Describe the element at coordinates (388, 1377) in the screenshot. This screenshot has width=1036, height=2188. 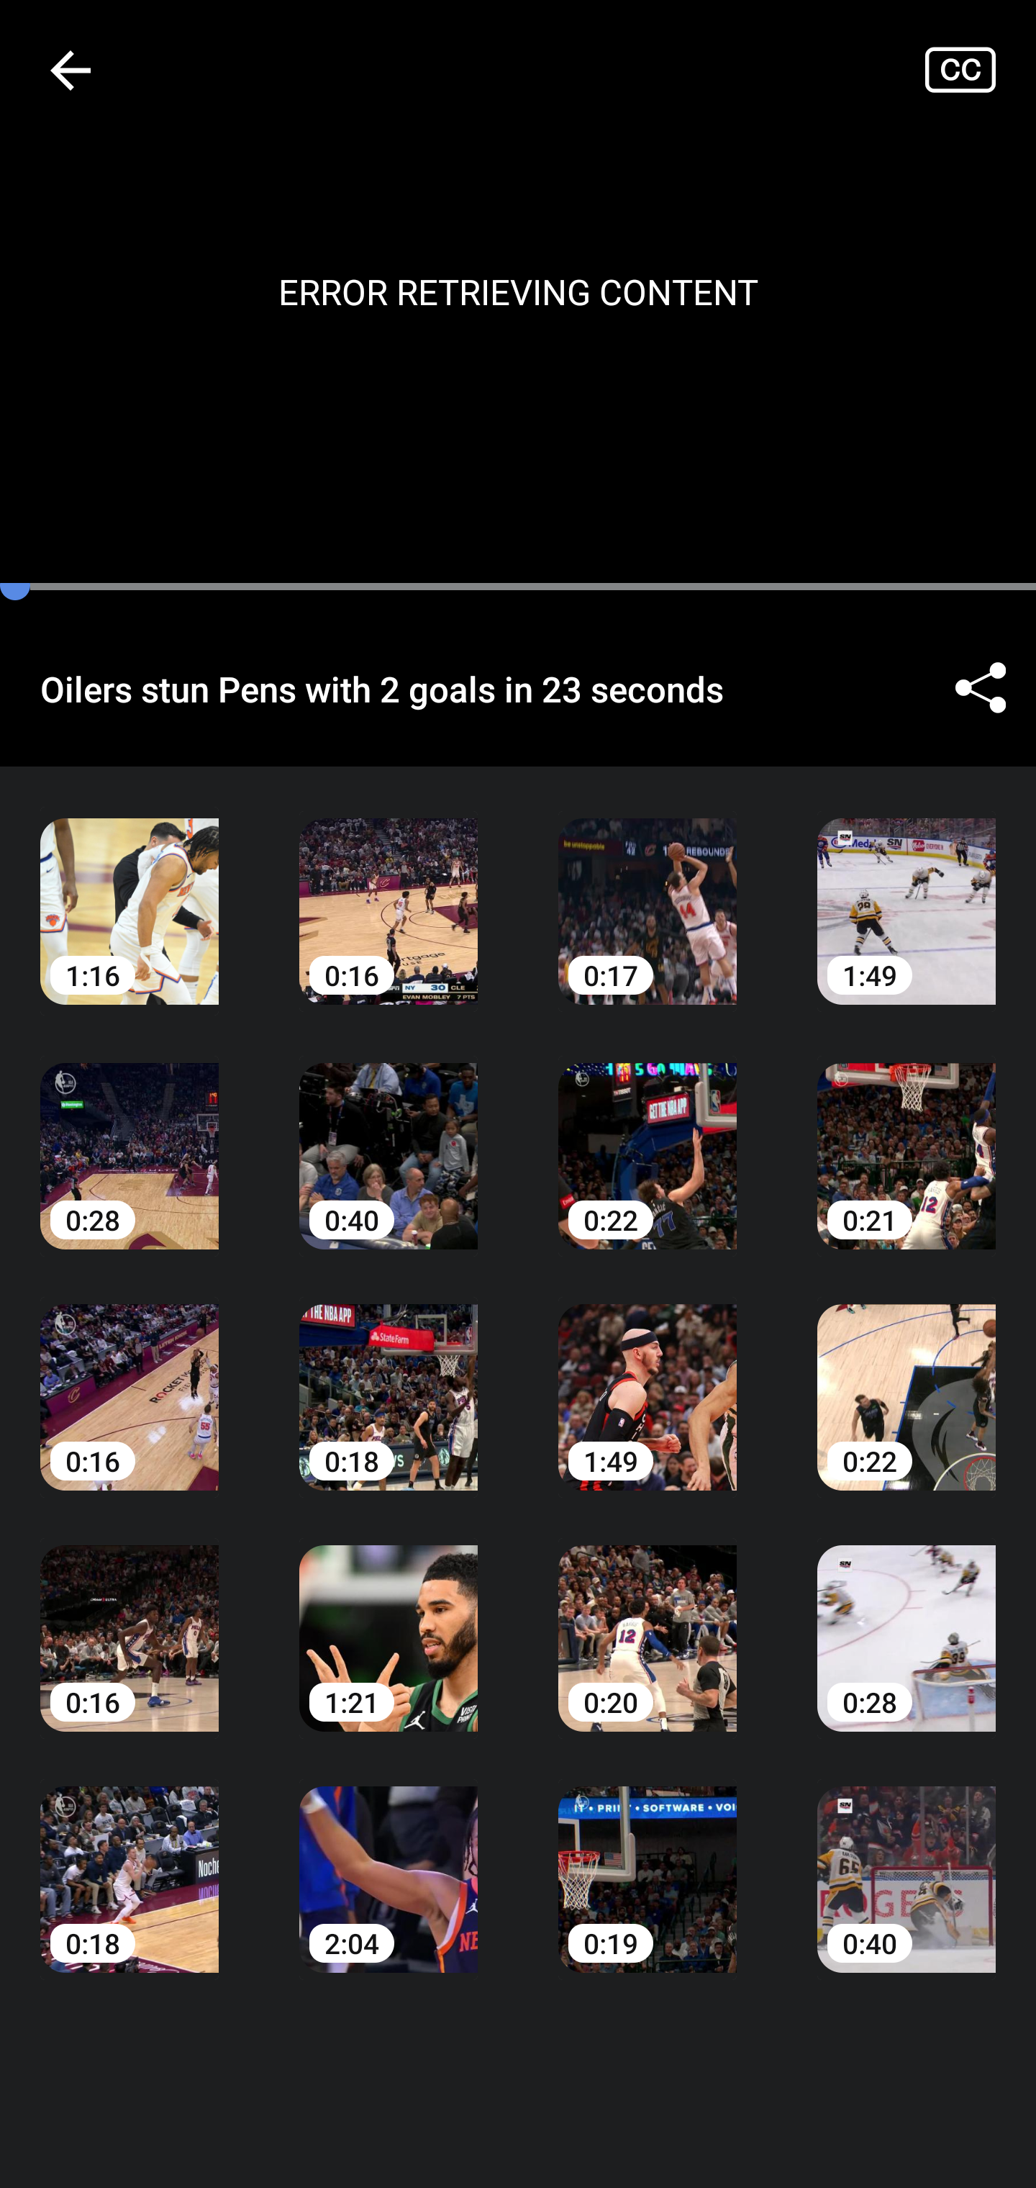
I see `0:18` at that location.